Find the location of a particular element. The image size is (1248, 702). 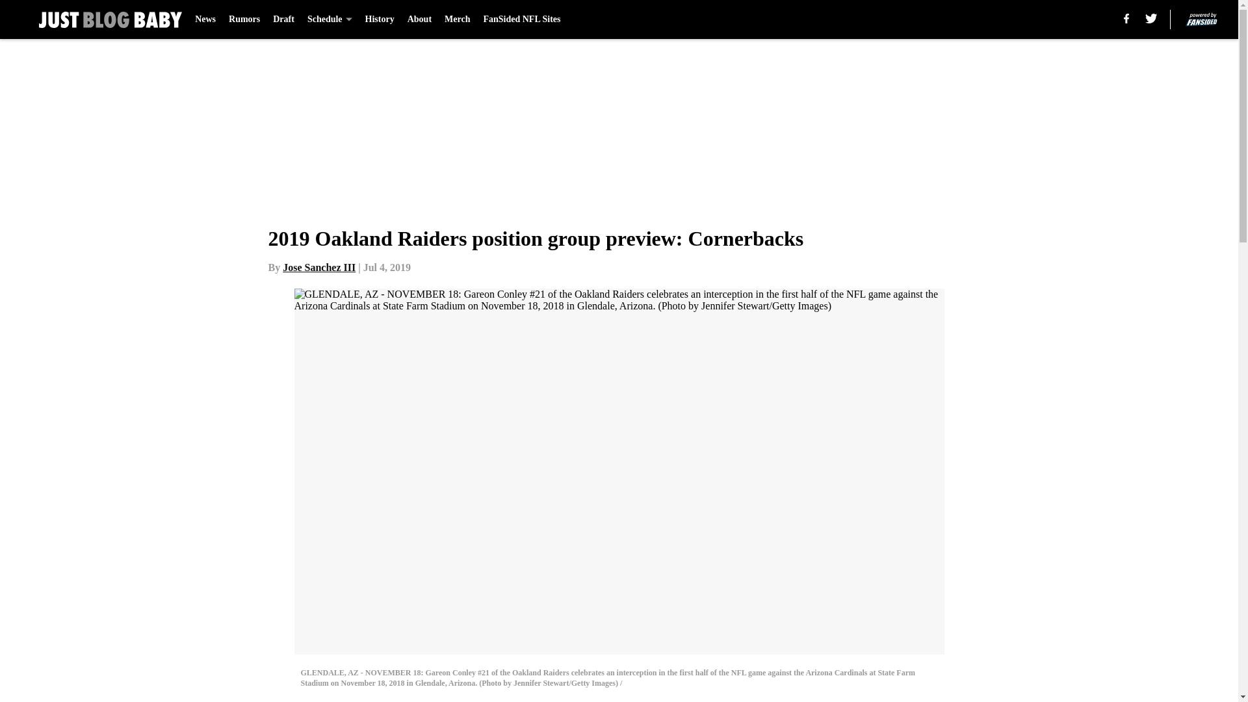

Jose Sanchez III is located at coordinates (319, 267).